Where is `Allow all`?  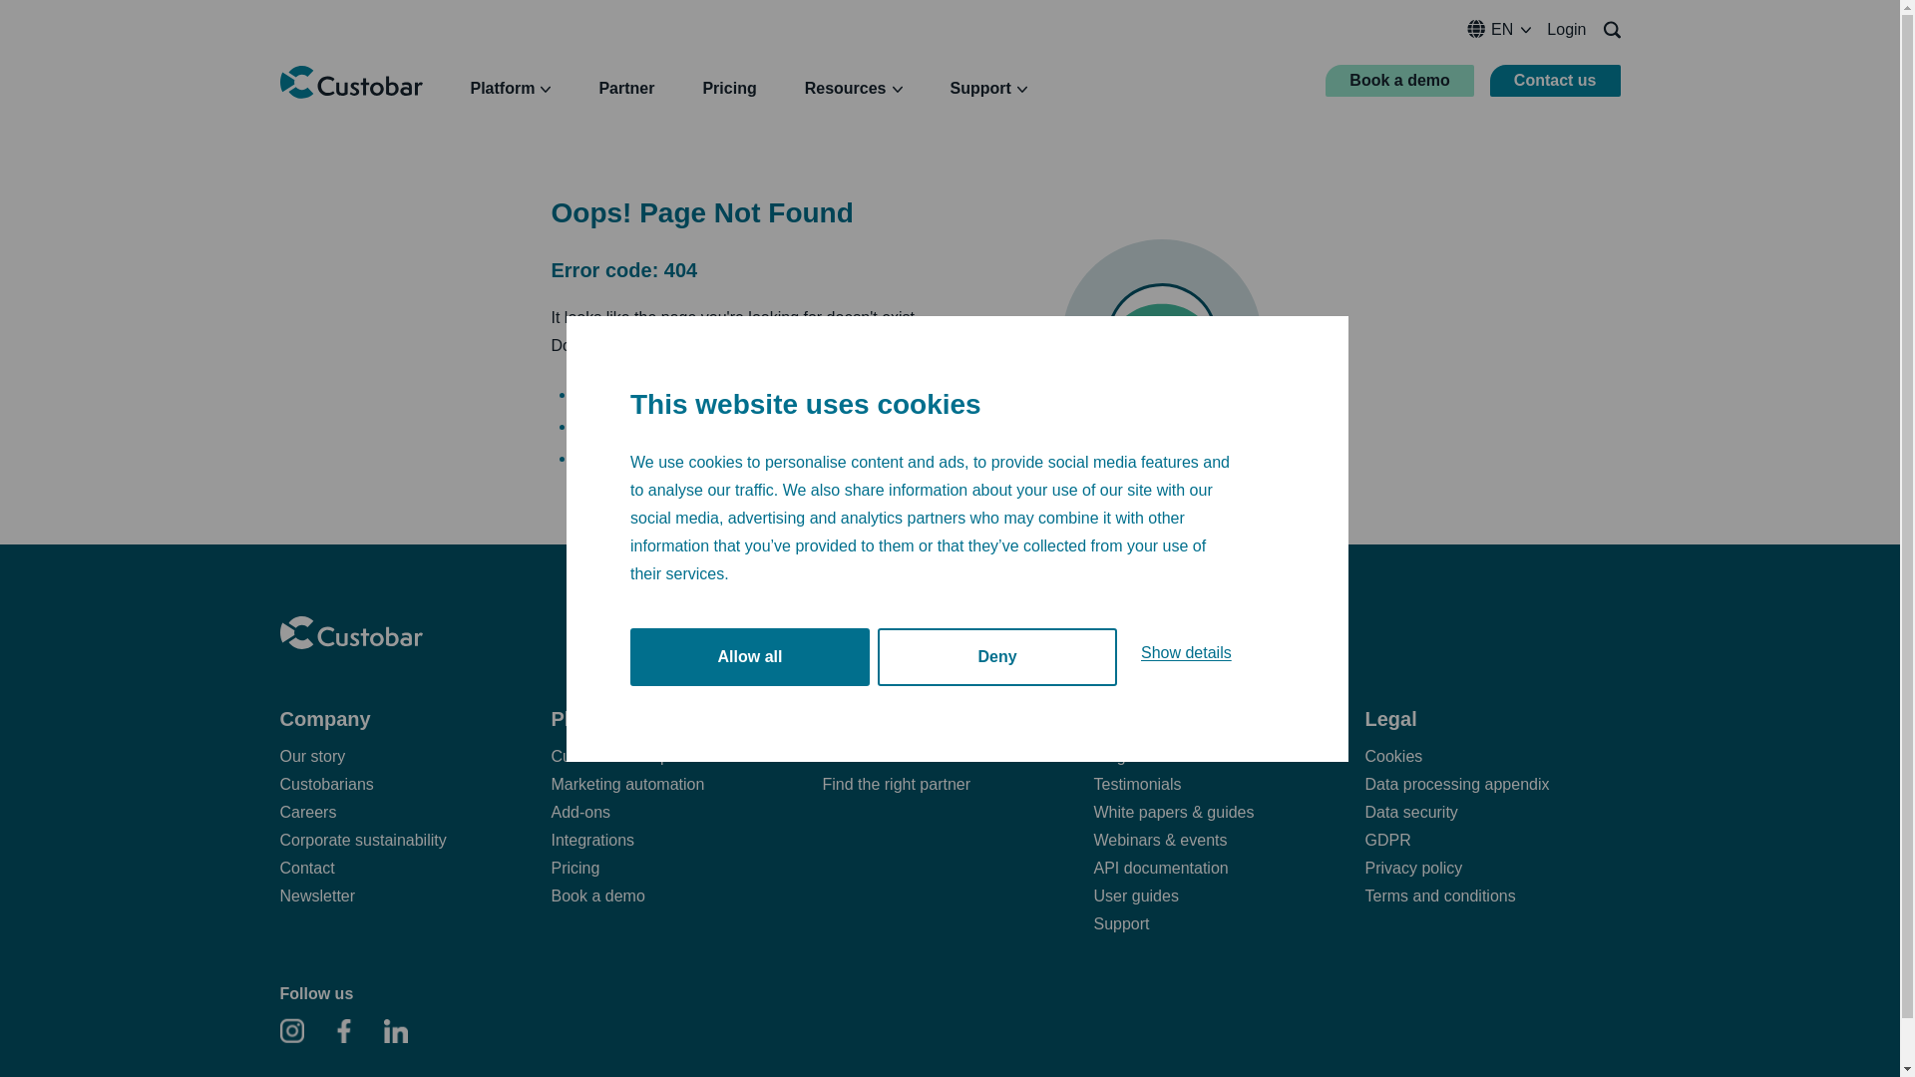
Allow all is located at coordinates (749, 745).